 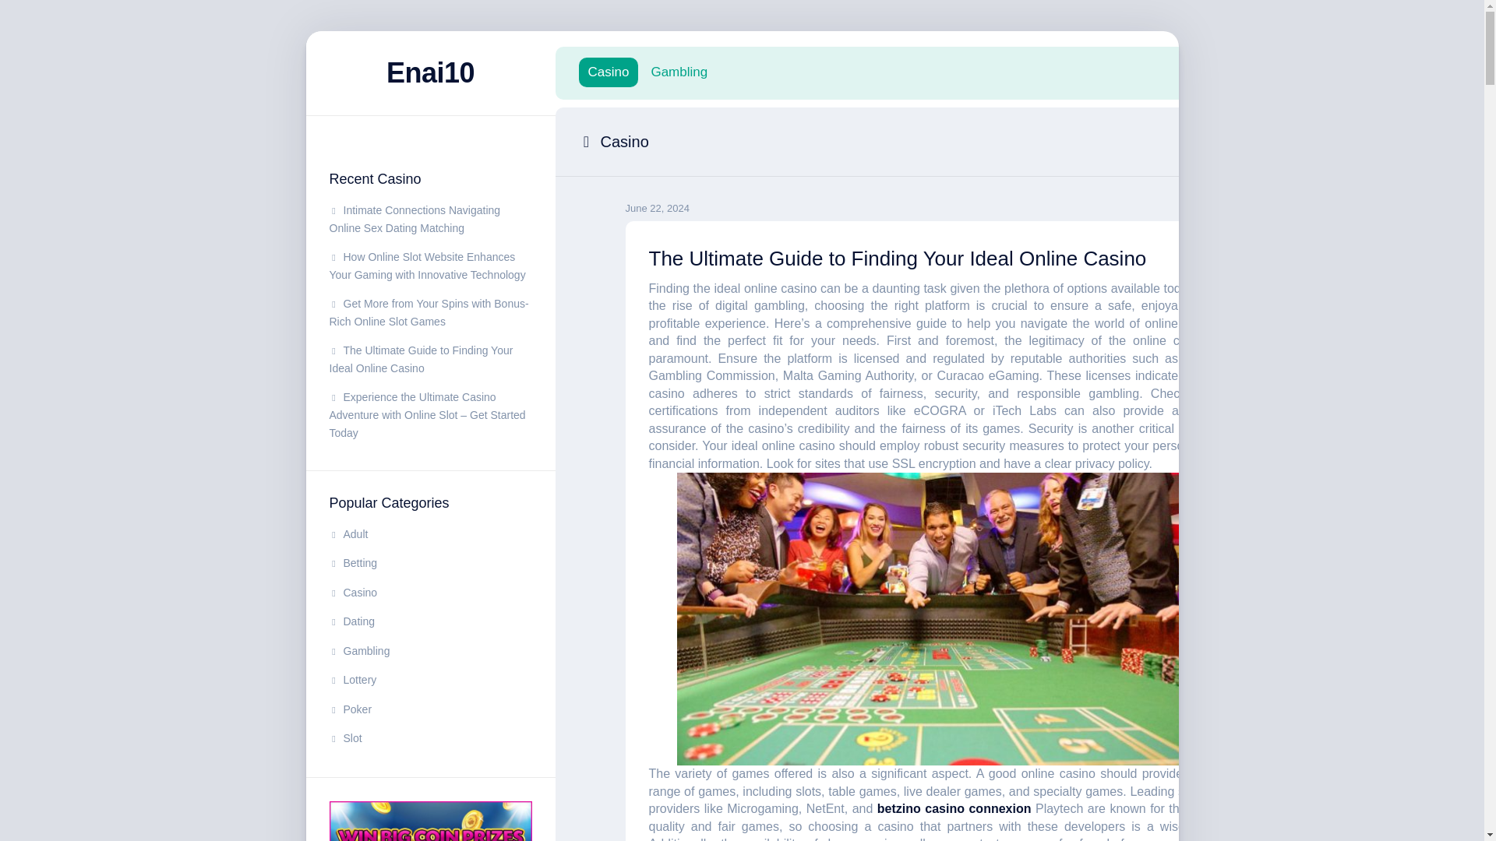 What do you see at coordinates (352, 591) in the screenshot?
I see `Casino` at bounding box center [352, 591].